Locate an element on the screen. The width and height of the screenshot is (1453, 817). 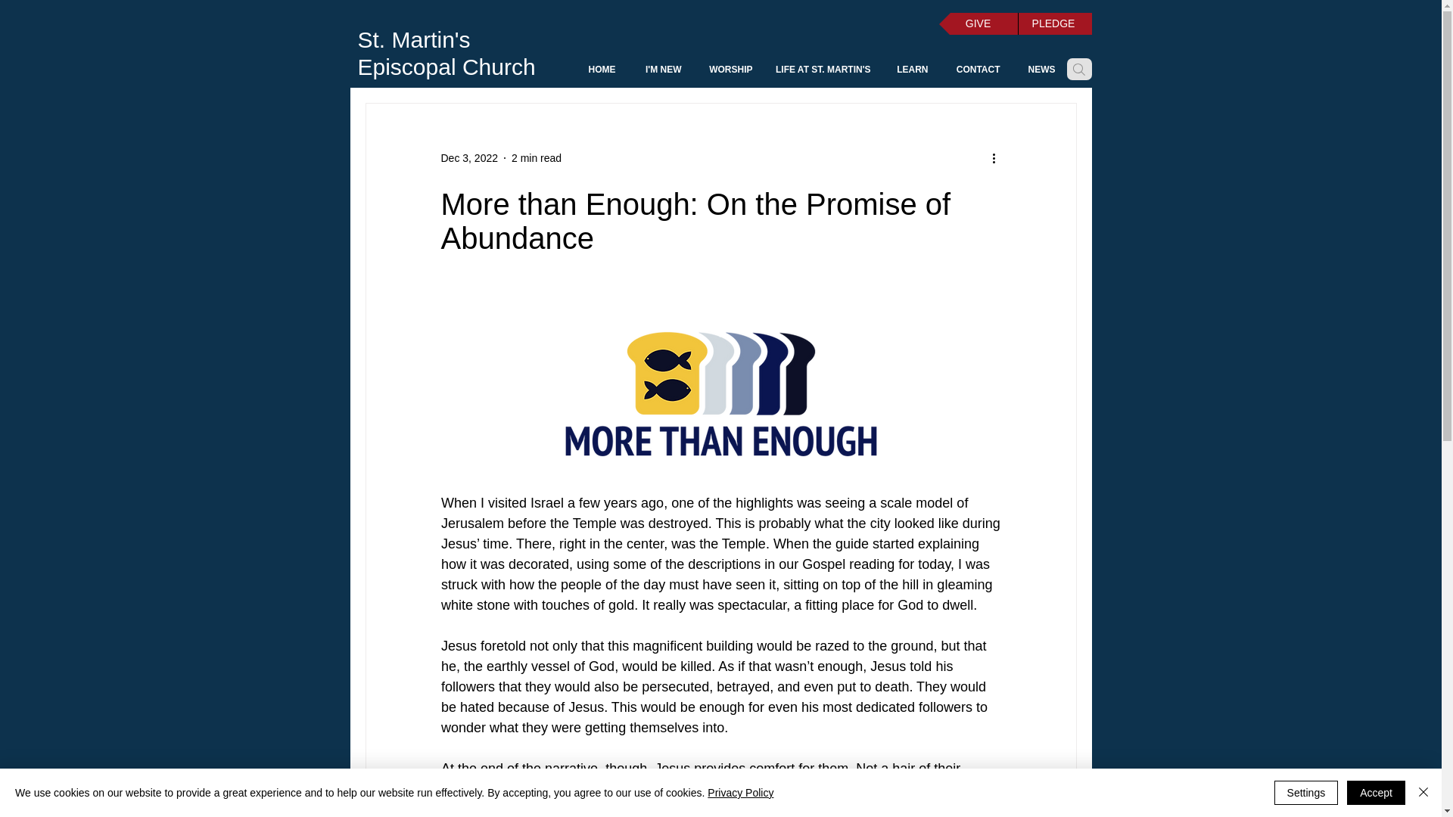
St. Martin's is located at coordinates (413, 39).